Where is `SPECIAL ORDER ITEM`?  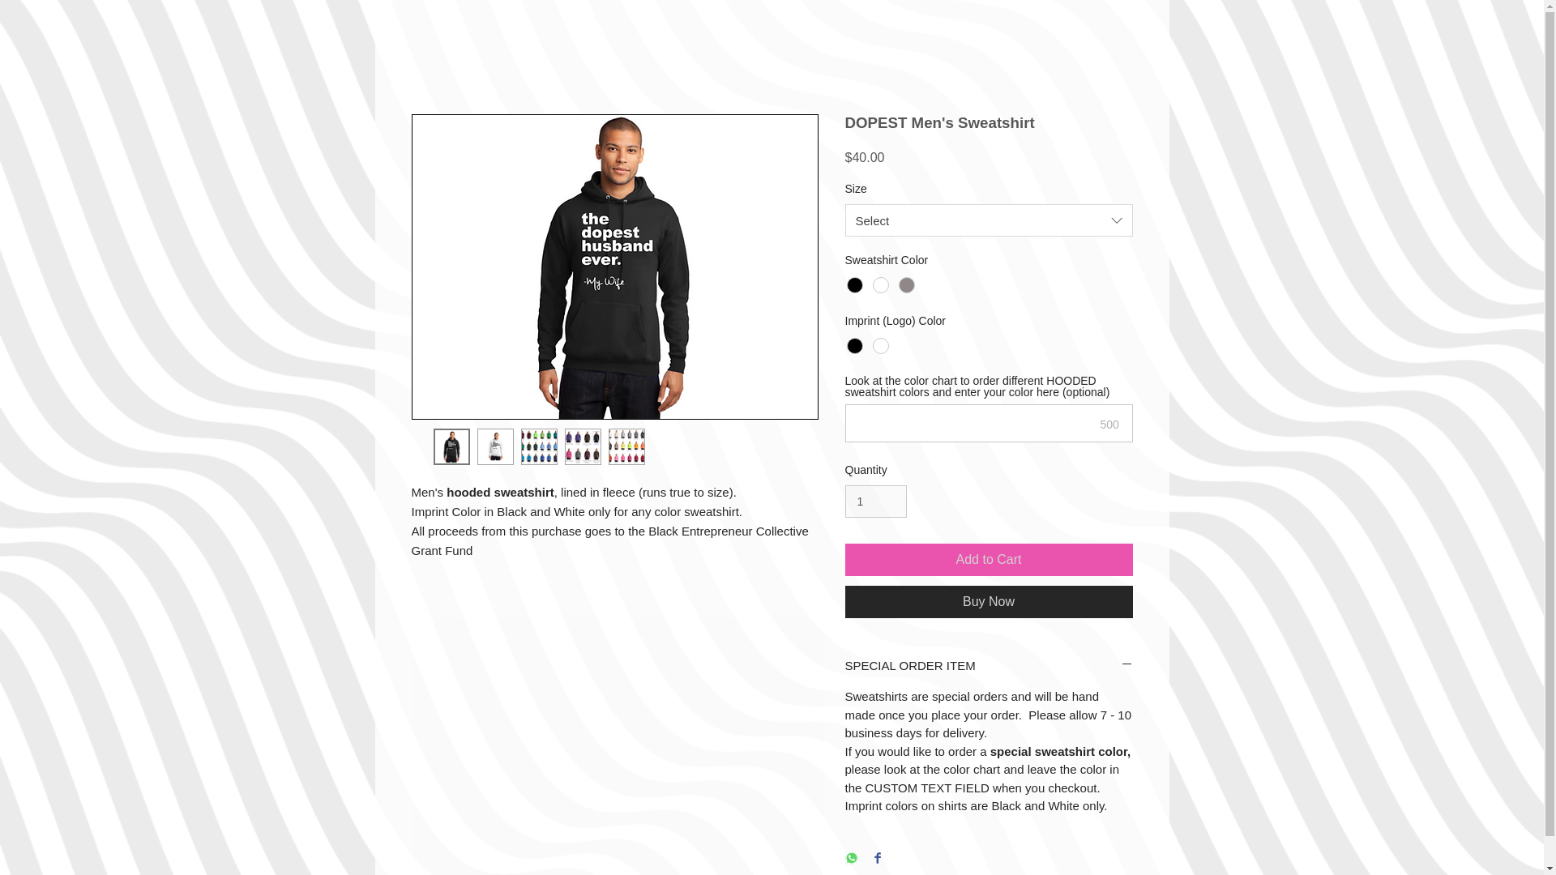
SPECIAL ORDER ITEM is located at coordinates (989, 665).